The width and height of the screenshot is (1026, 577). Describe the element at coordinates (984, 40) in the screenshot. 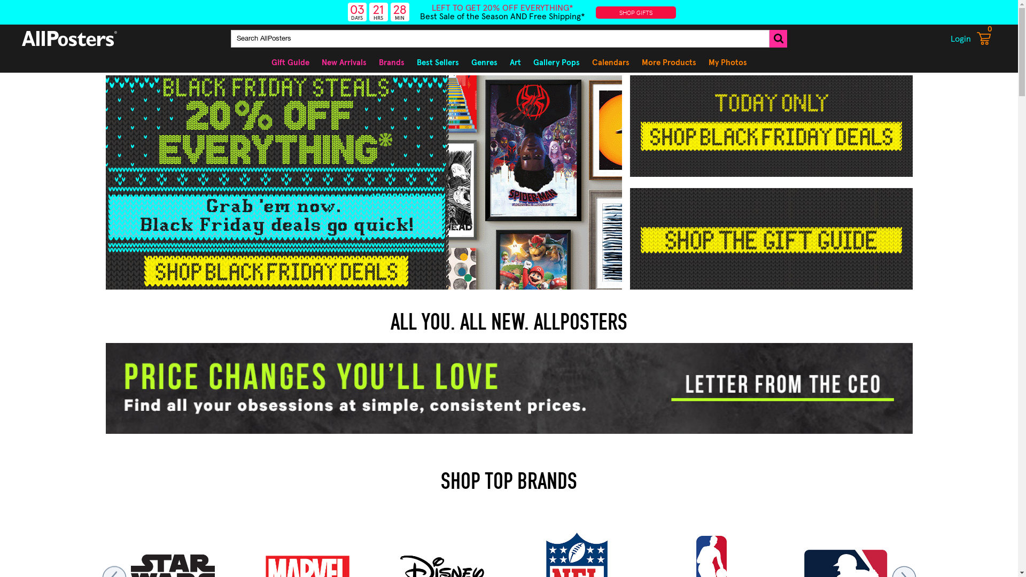

I see `0` at that location.